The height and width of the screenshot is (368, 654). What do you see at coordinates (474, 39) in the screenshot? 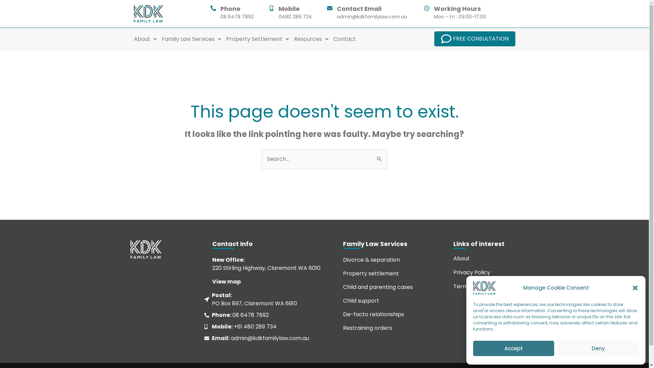
I see `FREE CONSULTATION` at bounding box center [474, 39].